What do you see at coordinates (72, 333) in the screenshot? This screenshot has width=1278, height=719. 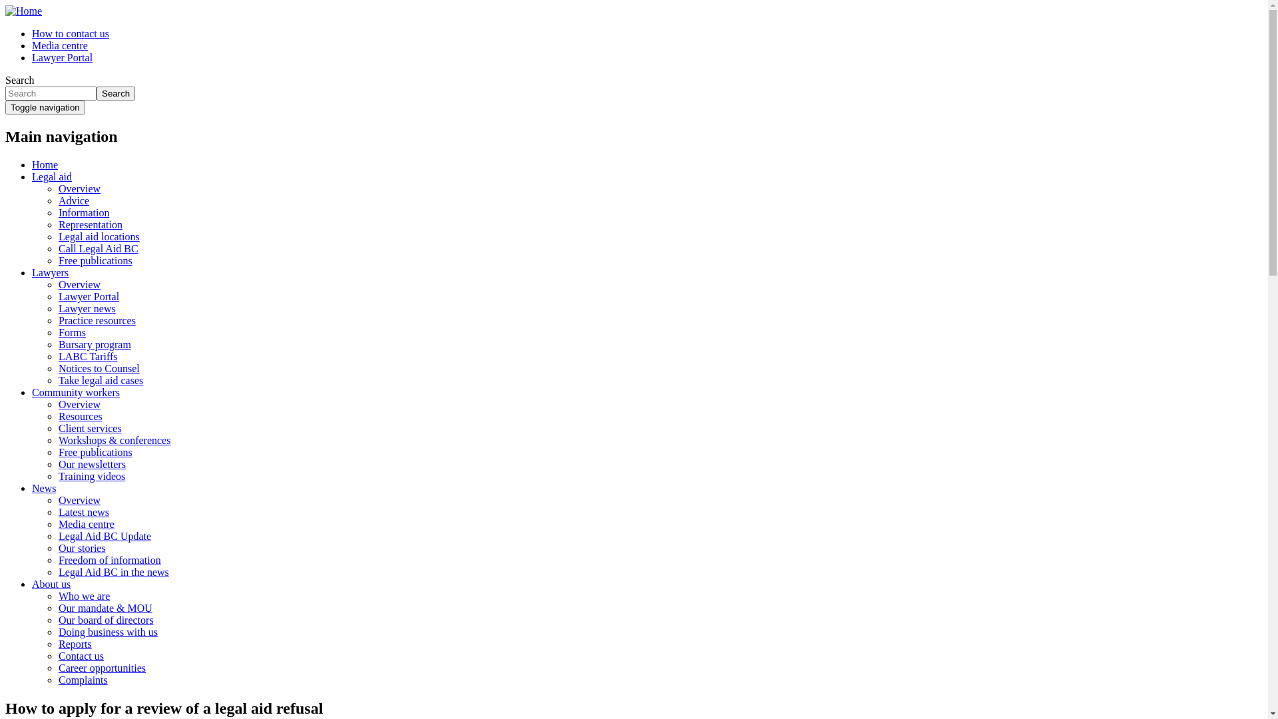 I see `Forms` at bounding box center [72, 333].